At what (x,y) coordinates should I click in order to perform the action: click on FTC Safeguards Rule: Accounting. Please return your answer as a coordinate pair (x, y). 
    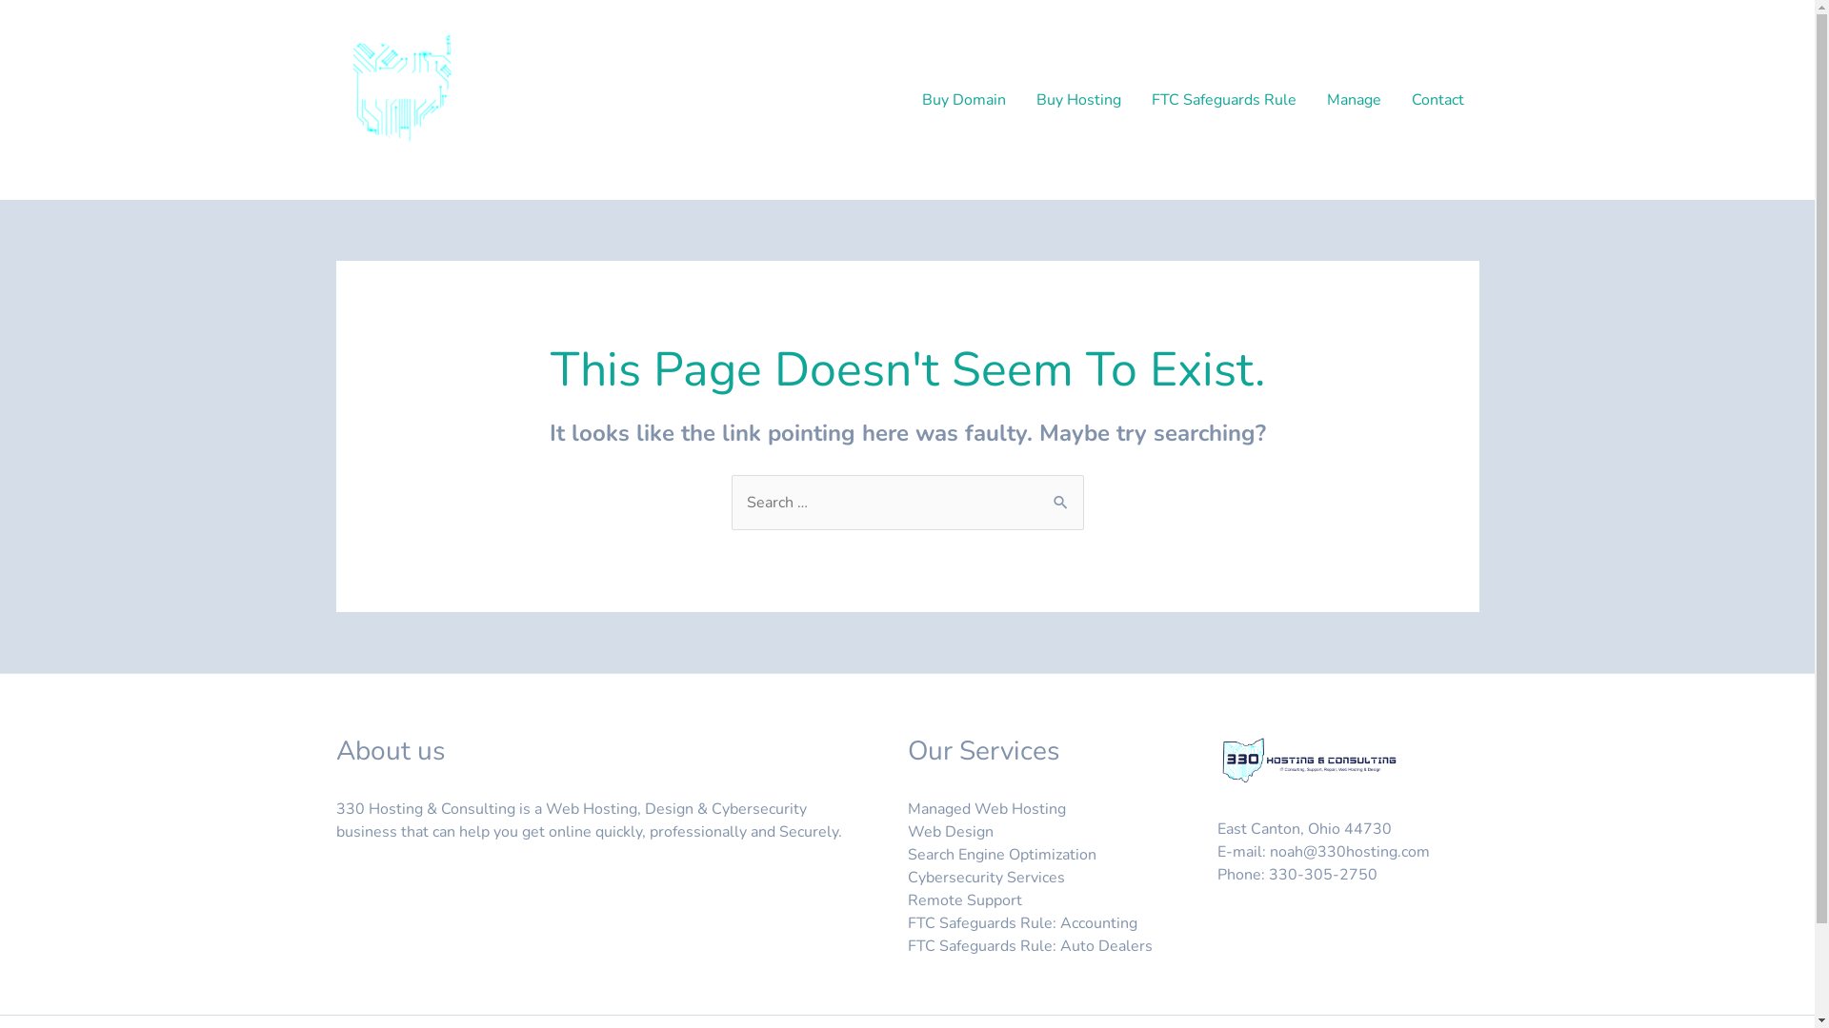
    Looking at the image, I should click on (1021, 923).